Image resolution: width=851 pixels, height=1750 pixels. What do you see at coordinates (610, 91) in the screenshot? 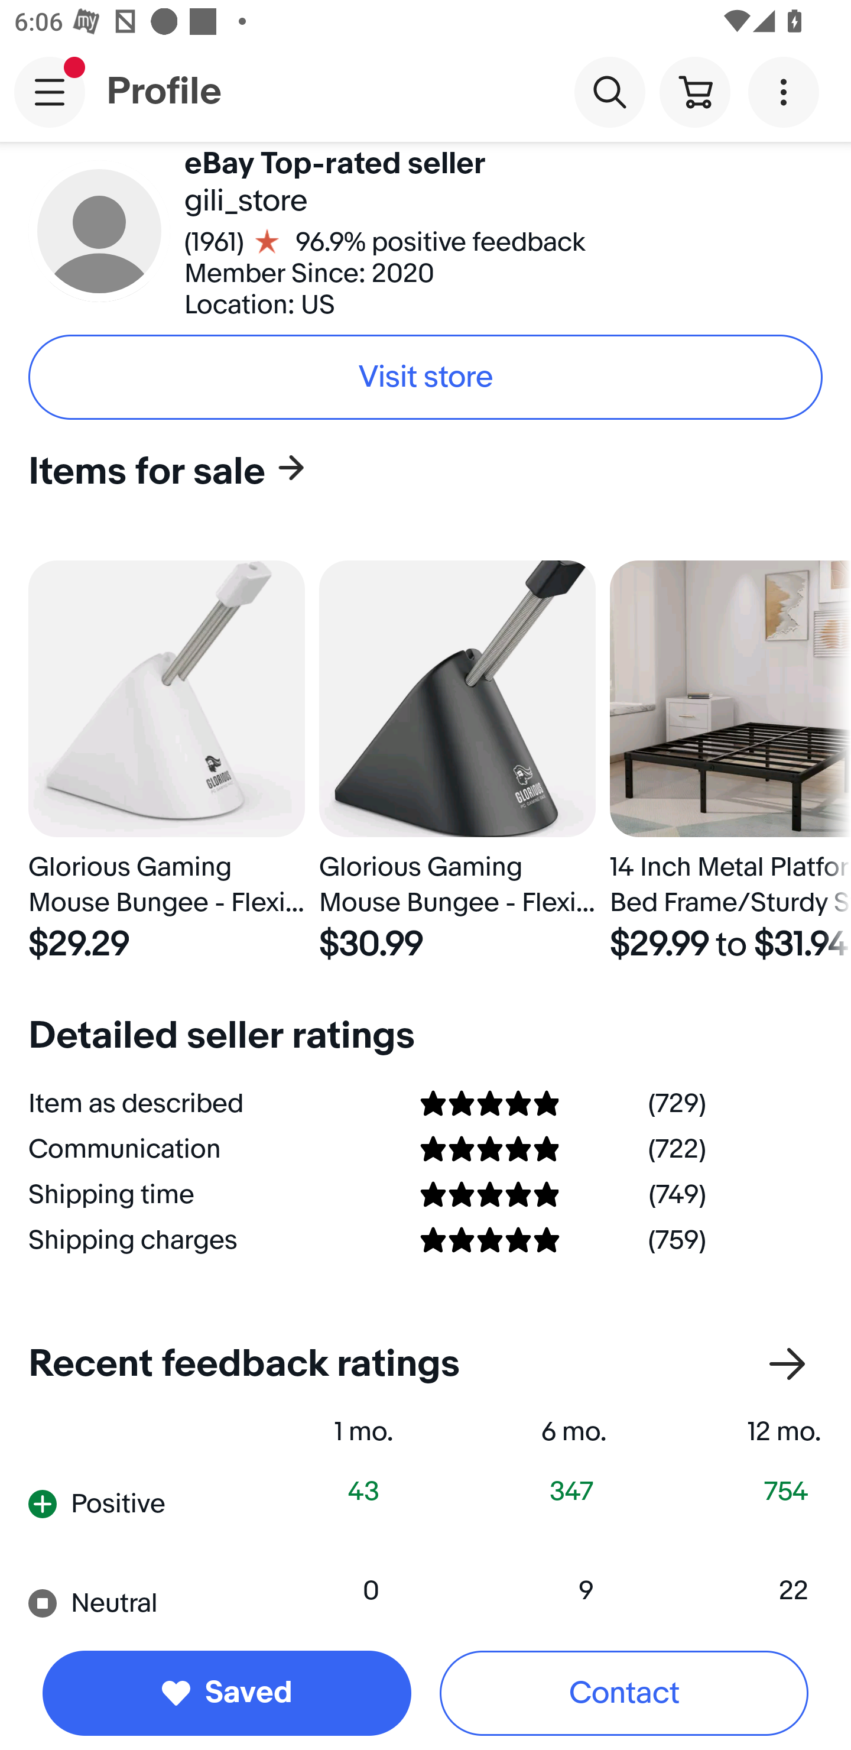
I see `Search` at bounding box center [610, 91].